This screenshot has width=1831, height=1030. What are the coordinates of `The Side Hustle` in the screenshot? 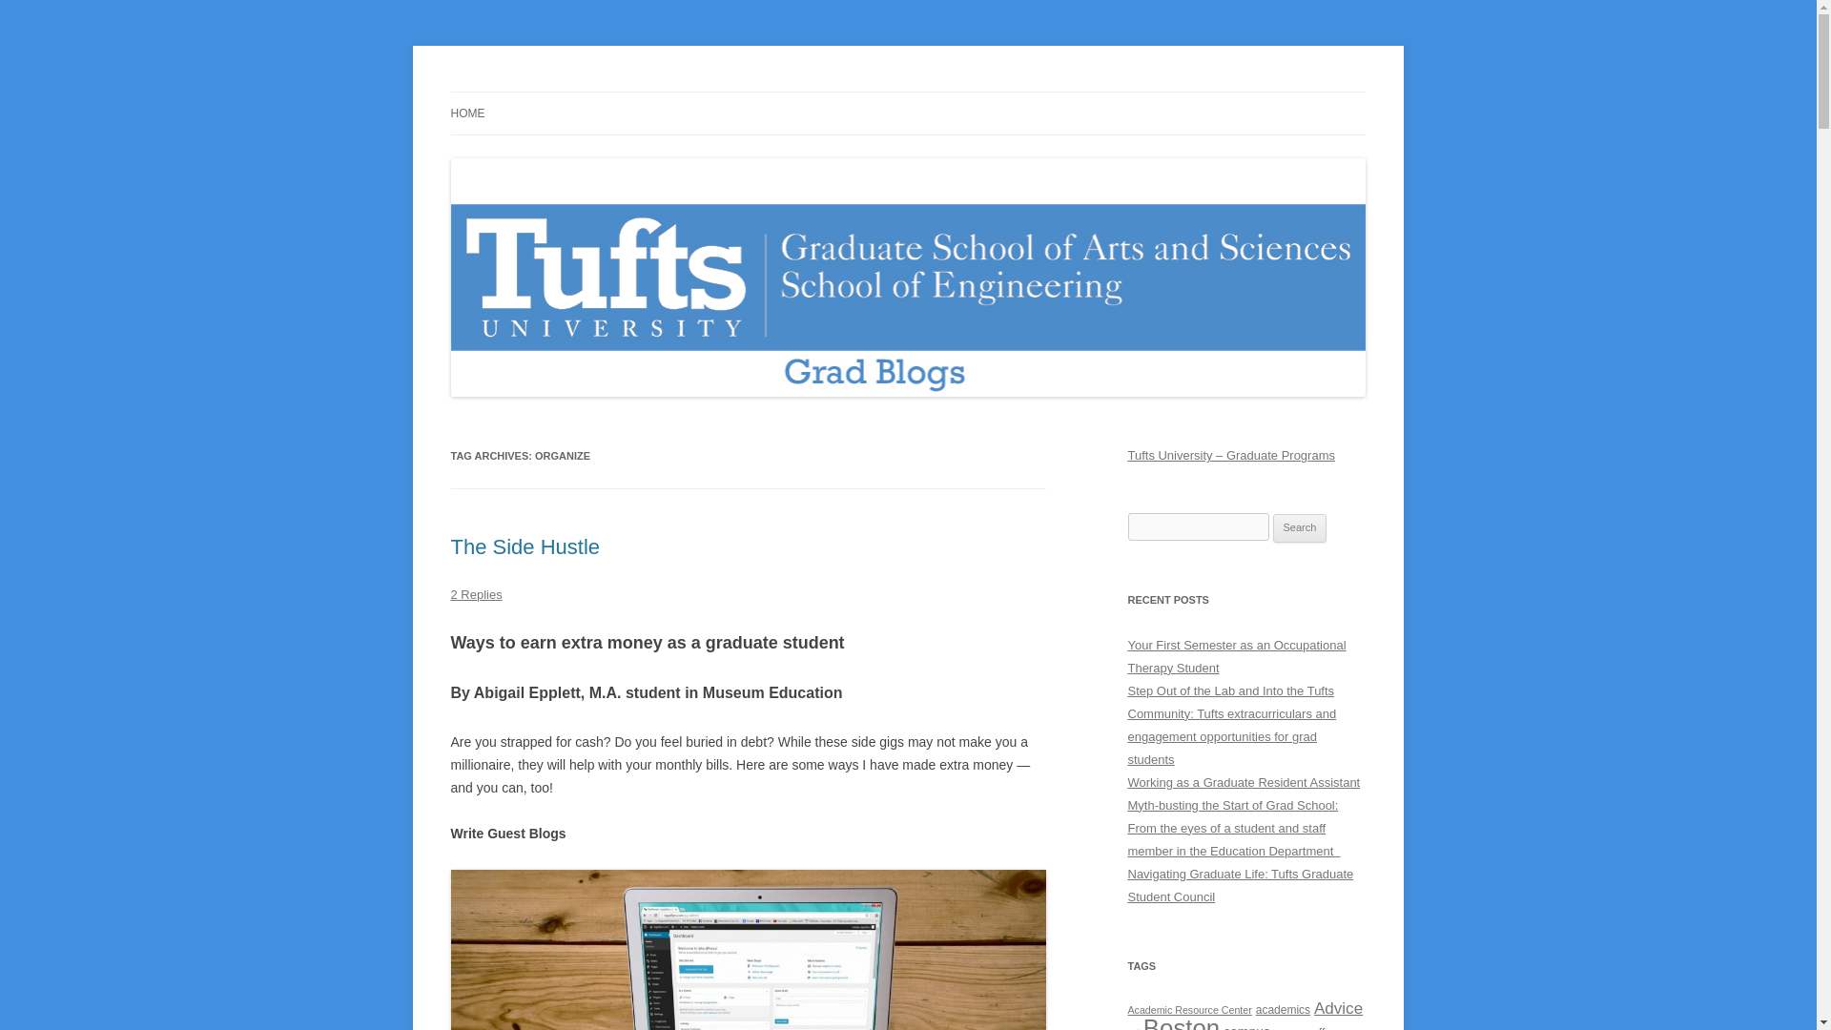 It's located at (525, 546).